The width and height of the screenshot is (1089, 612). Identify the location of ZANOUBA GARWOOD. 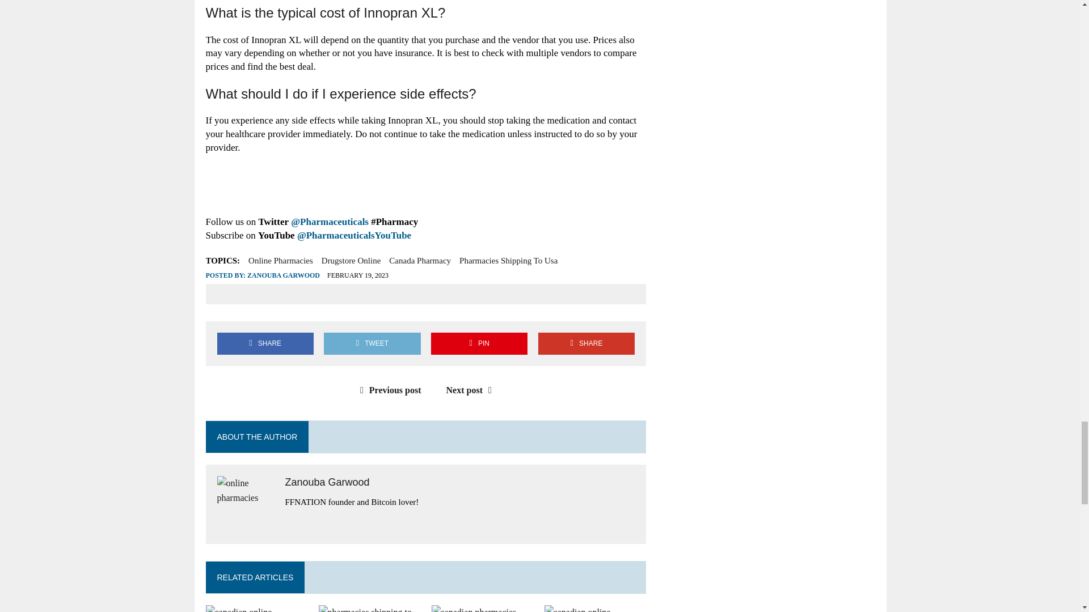
(284, 275).